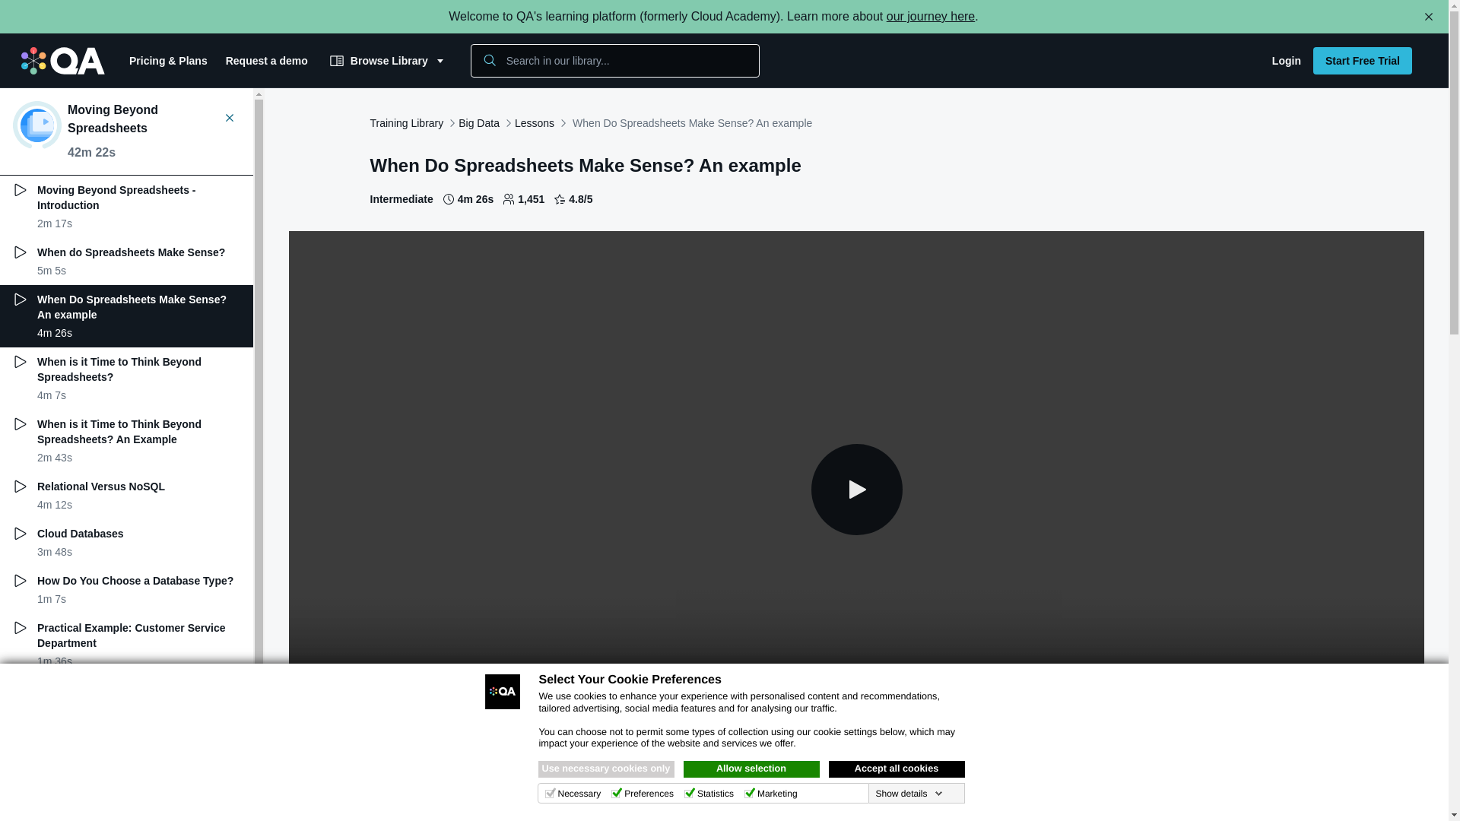  I want to click on Accept all cookies, so click(897, 769).